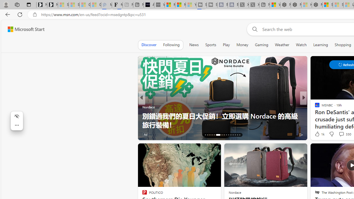 The image size is (354, 199). I want to click on 91 Like, so click(318, 134).